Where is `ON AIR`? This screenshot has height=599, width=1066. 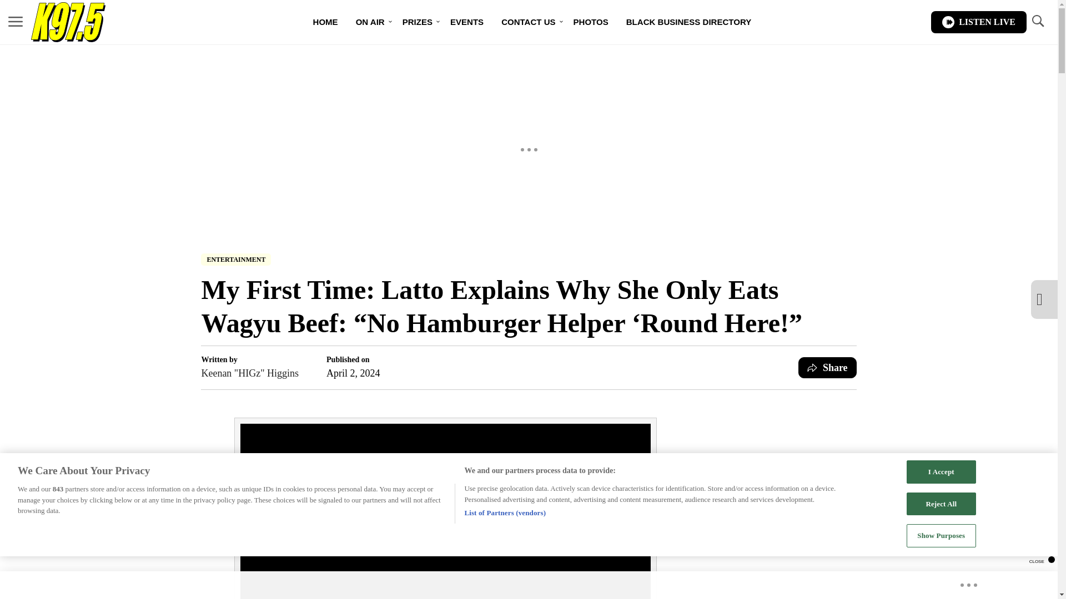
ON AIR is located at coordinates (370, 22).